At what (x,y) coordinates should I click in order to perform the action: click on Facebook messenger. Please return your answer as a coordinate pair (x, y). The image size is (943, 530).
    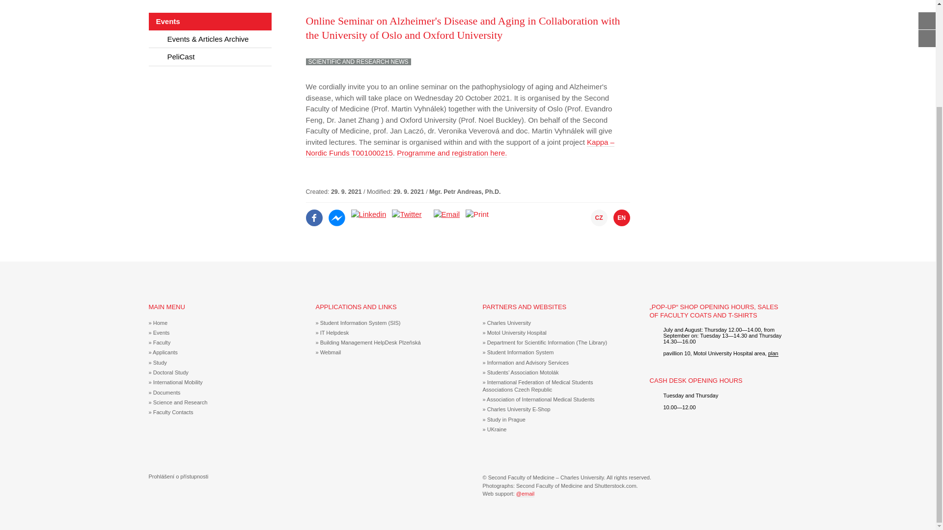
    Looking at the image, I should click on (336, 214).